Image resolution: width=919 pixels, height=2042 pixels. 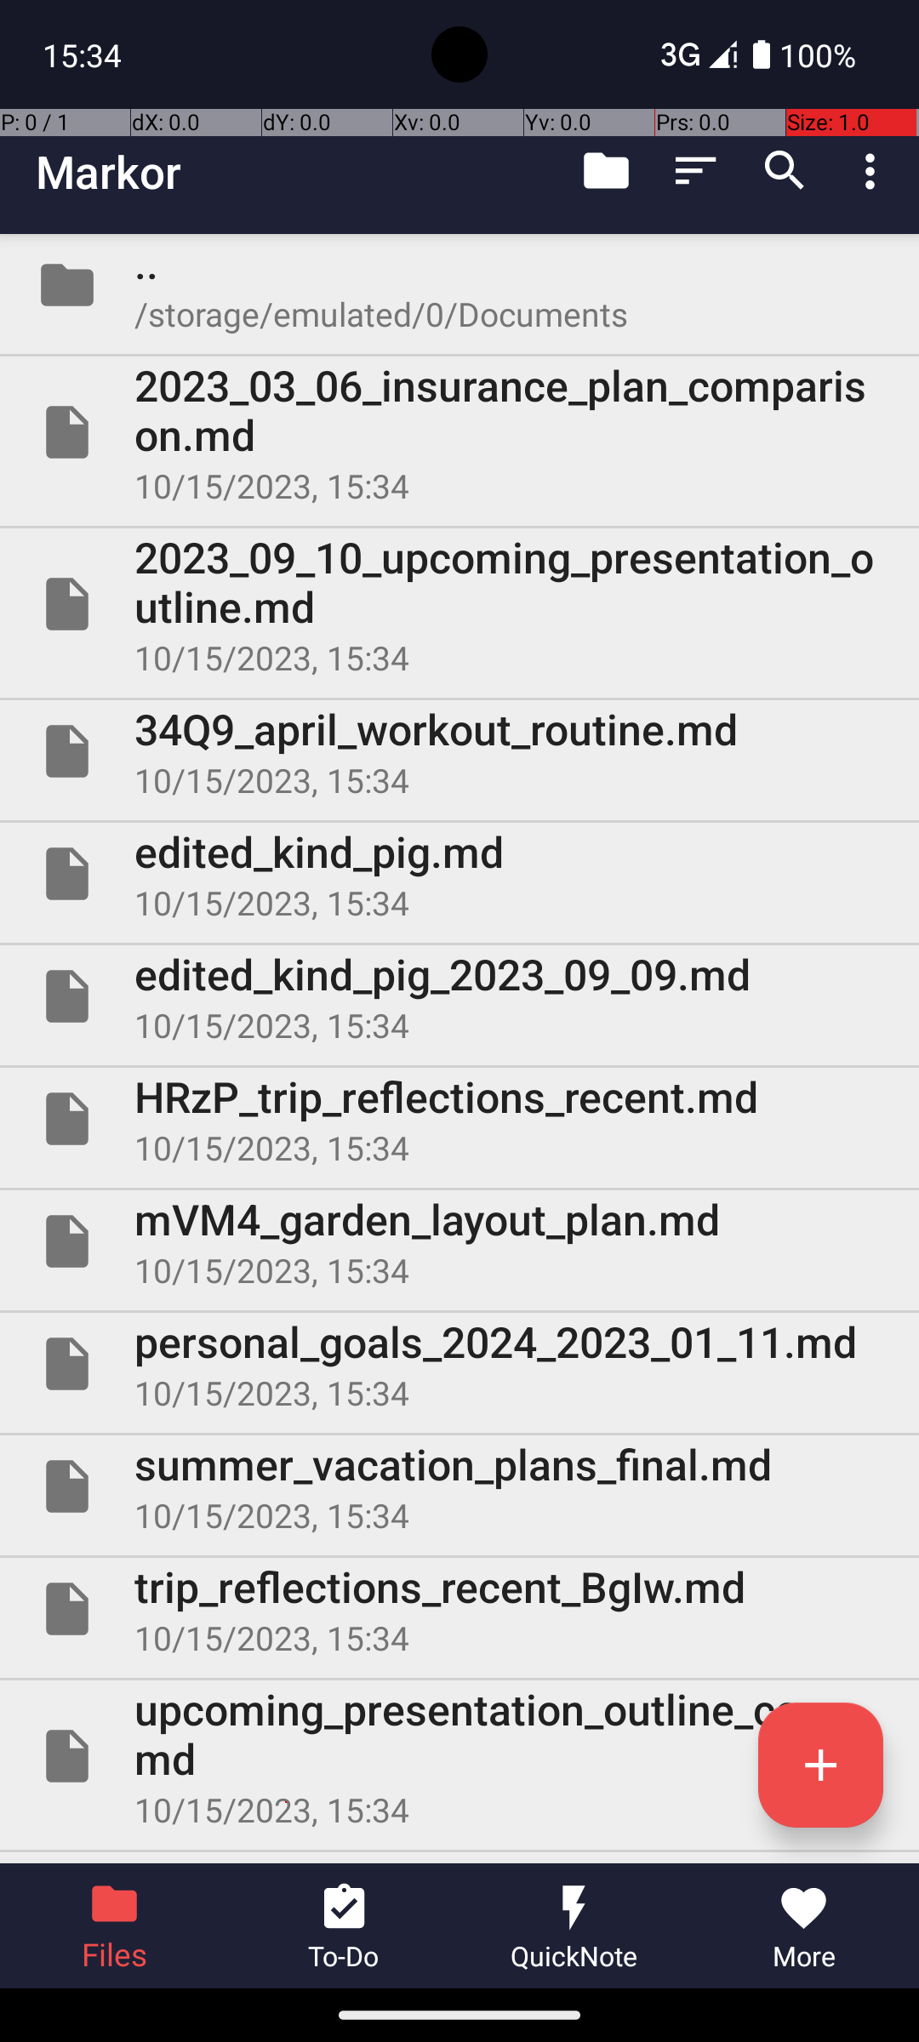 I want to click on Create a new file or folder, so click(x=820, y=1765).